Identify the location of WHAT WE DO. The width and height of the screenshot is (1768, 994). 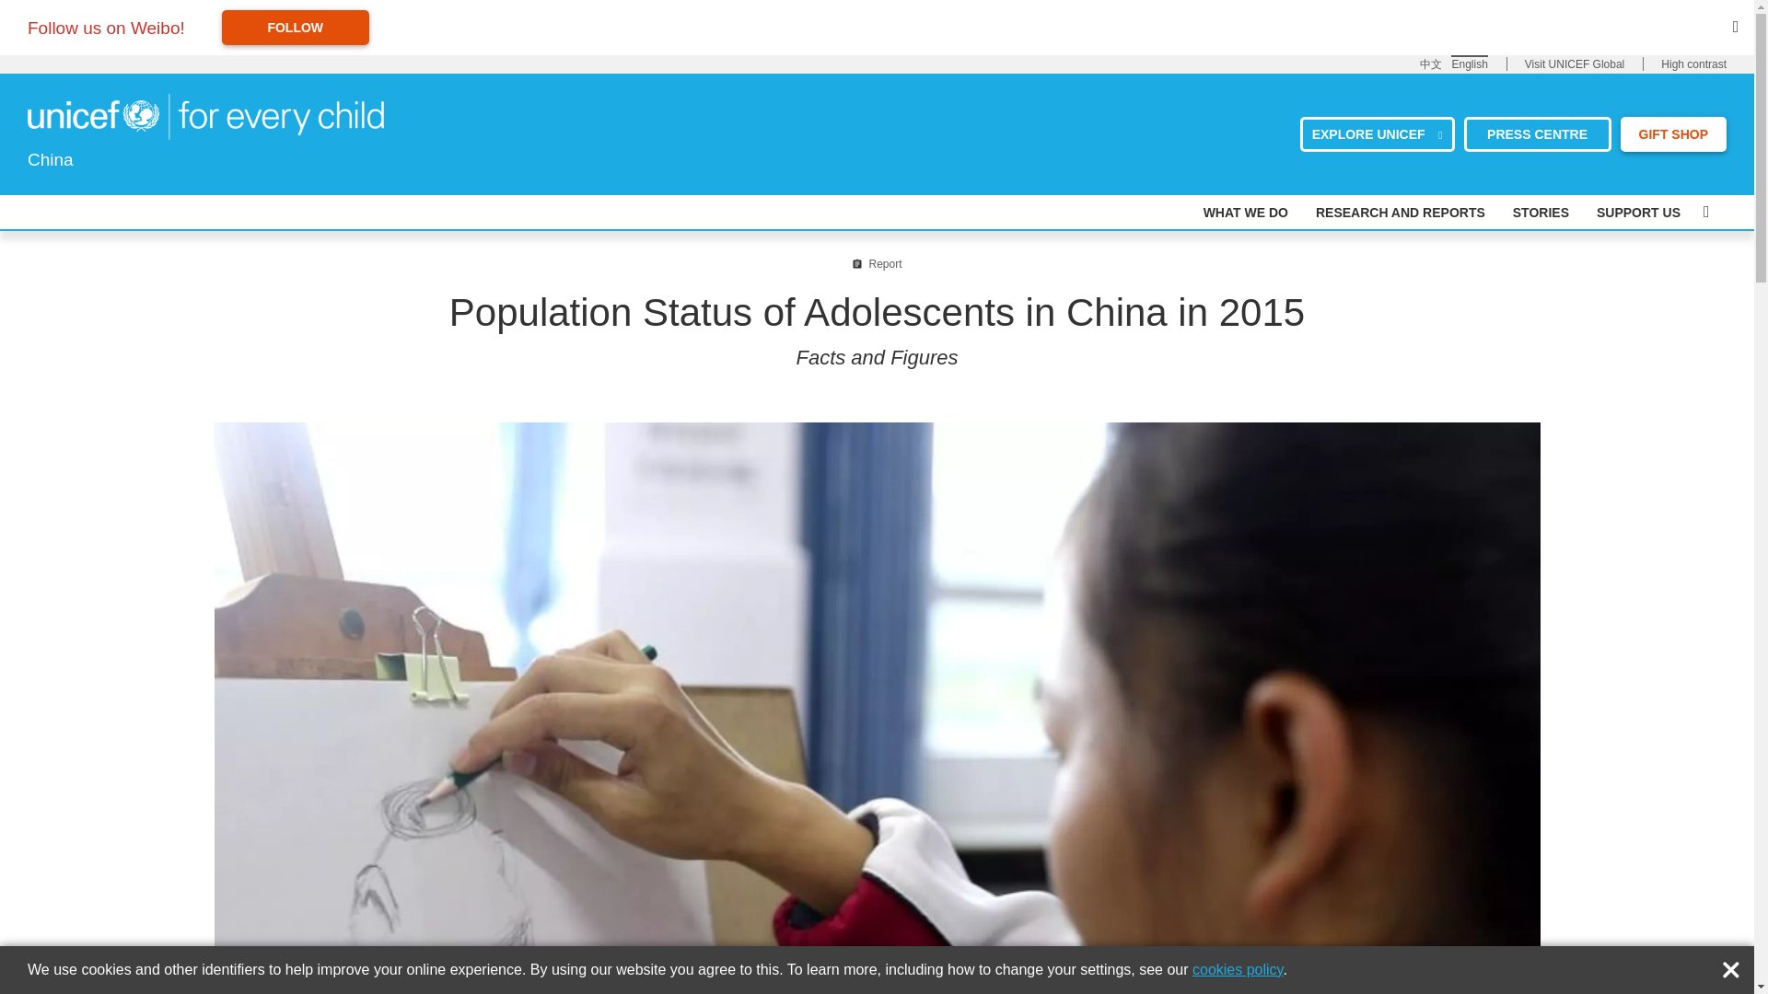
(1246, 212).